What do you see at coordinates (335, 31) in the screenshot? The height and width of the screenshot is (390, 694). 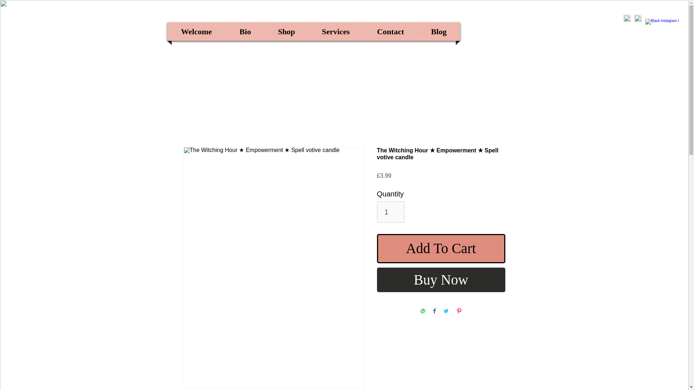 I see `Services` at bounding box center [335, 31].